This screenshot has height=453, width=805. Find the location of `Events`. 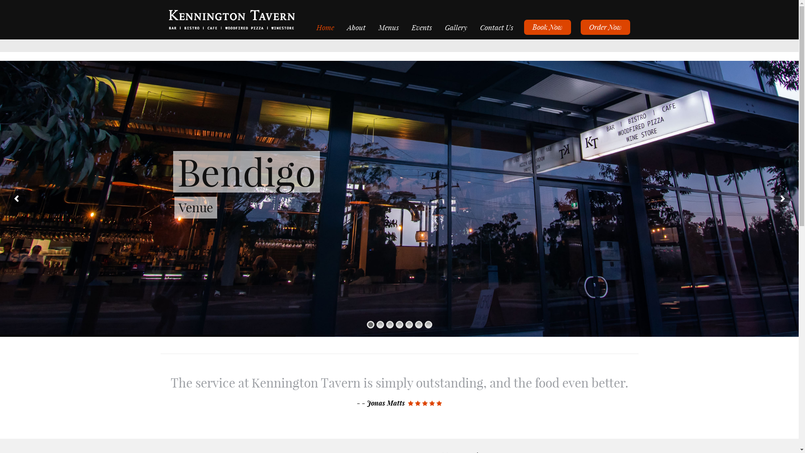

Events is located at coordinates (422, 27).